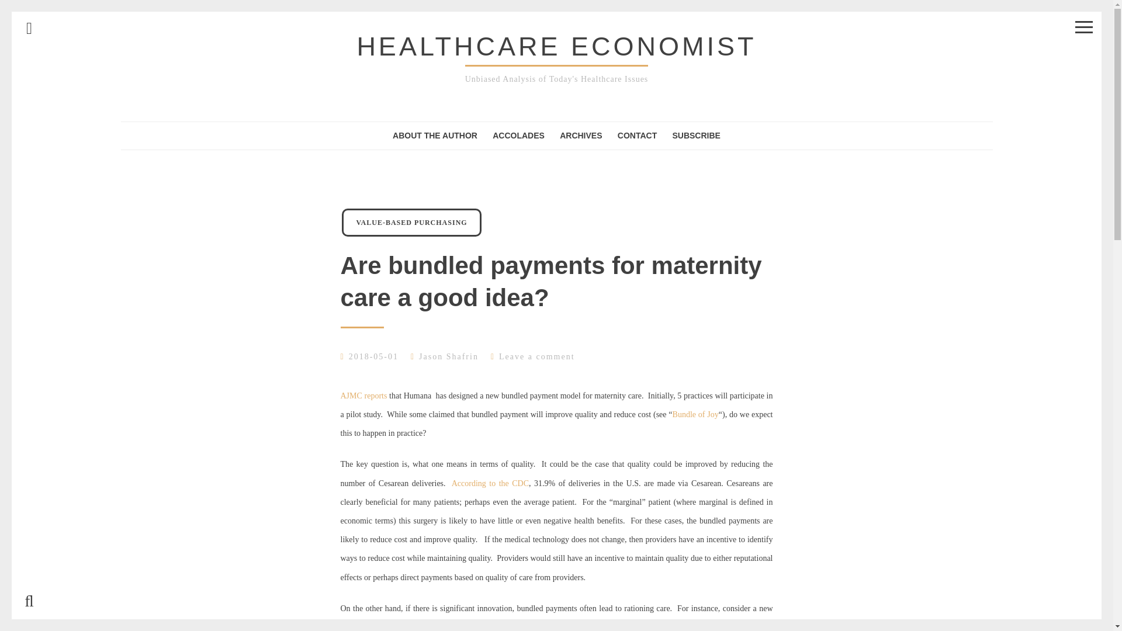 The image size is (1122, 631). What do you see at coordinates (411, 223) in the screenshot?
I see `VALUE-BASED PURCHASING` at bounding box center [411, 223].